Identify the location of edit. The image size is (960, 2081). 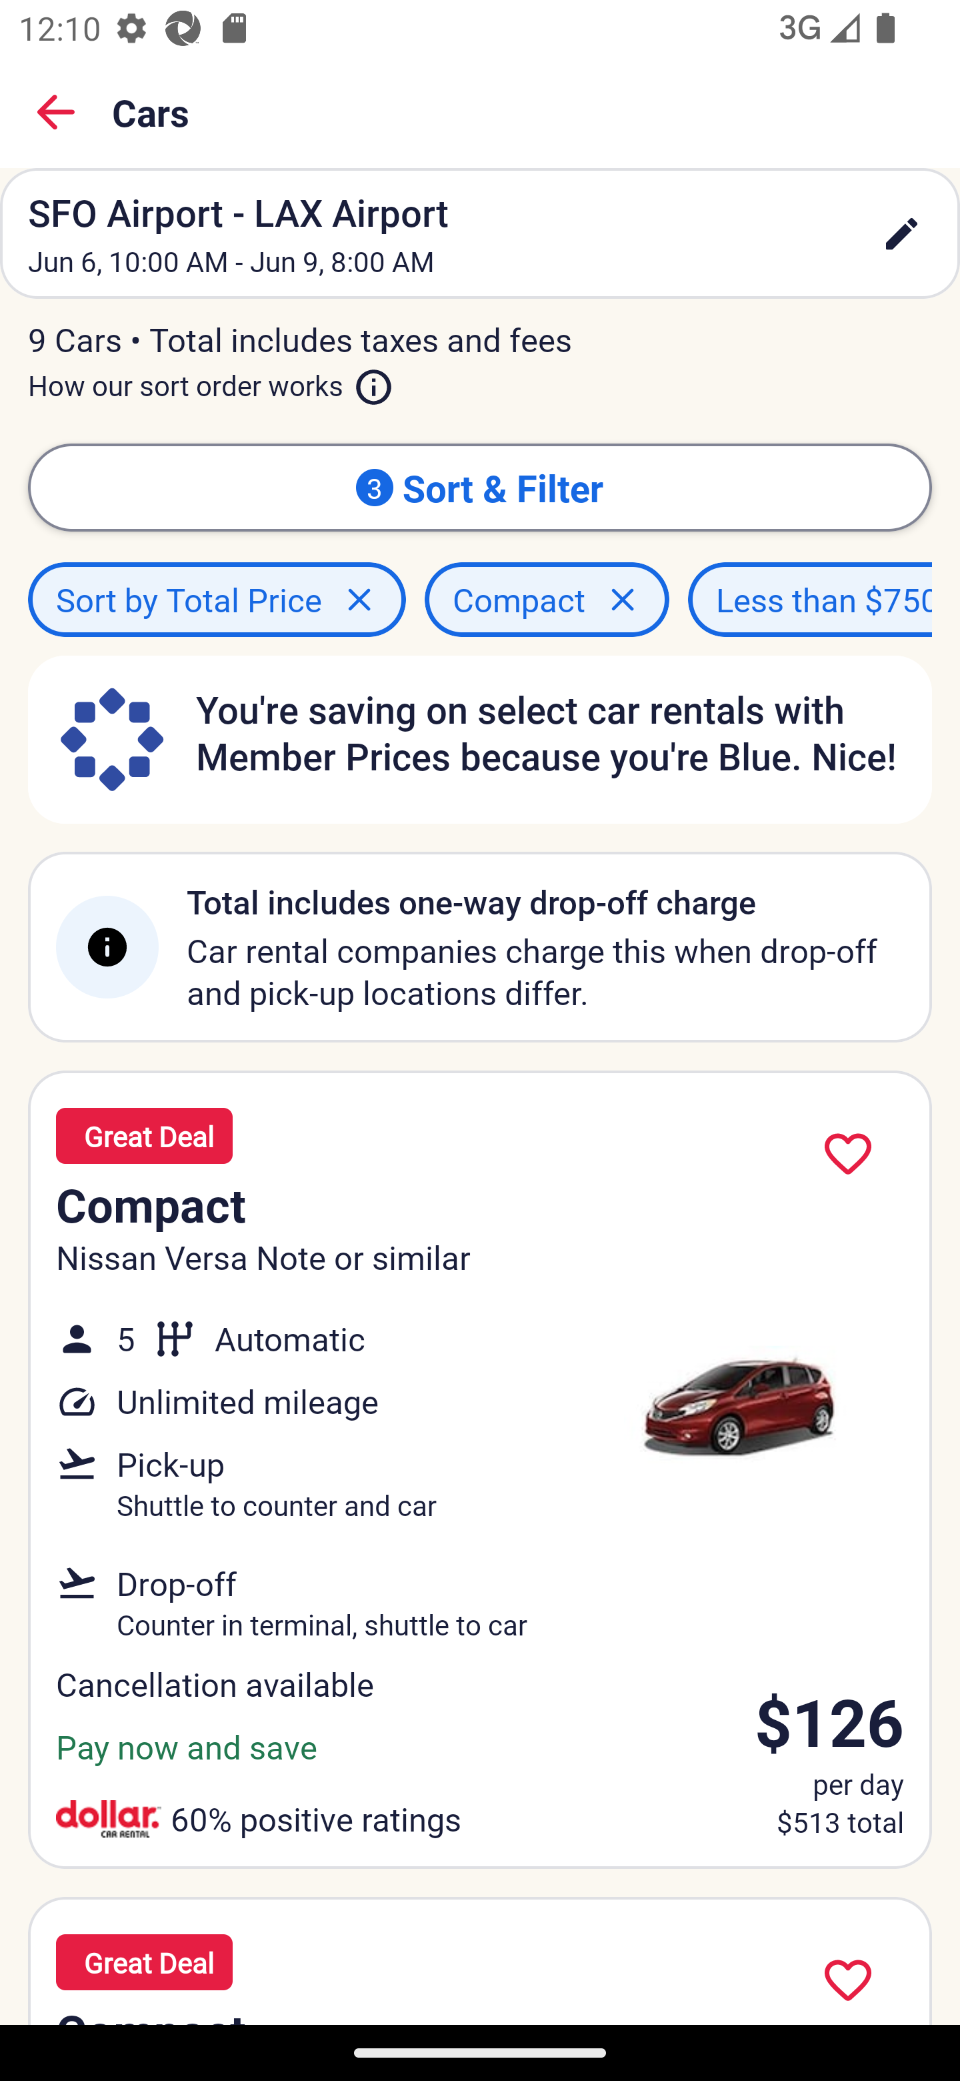
(901, 233).